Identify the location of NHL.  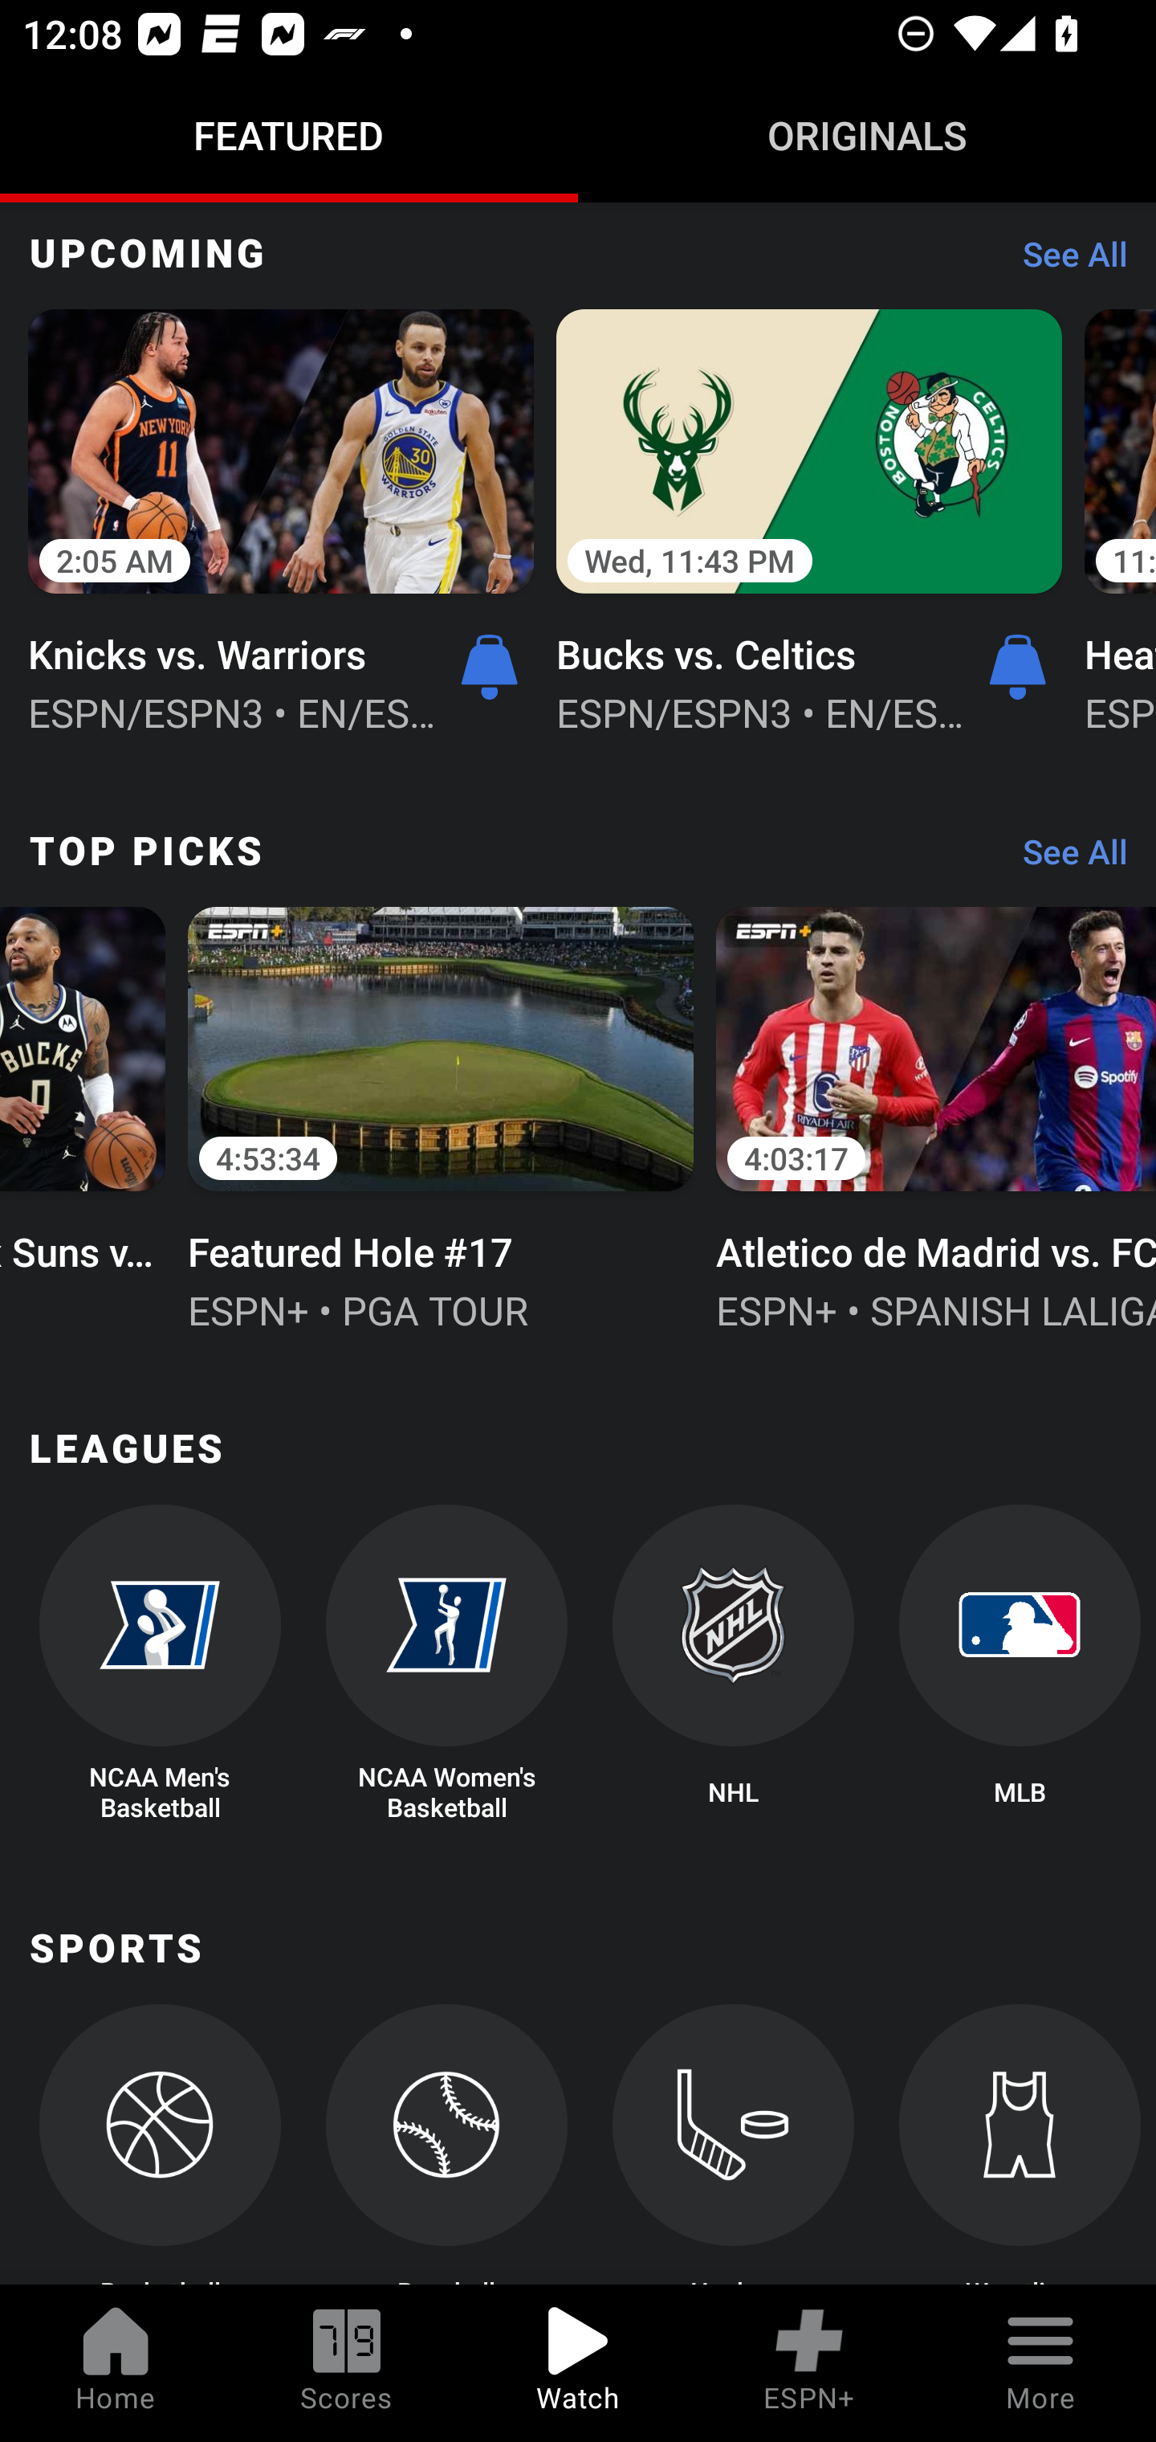
(734, 1664).